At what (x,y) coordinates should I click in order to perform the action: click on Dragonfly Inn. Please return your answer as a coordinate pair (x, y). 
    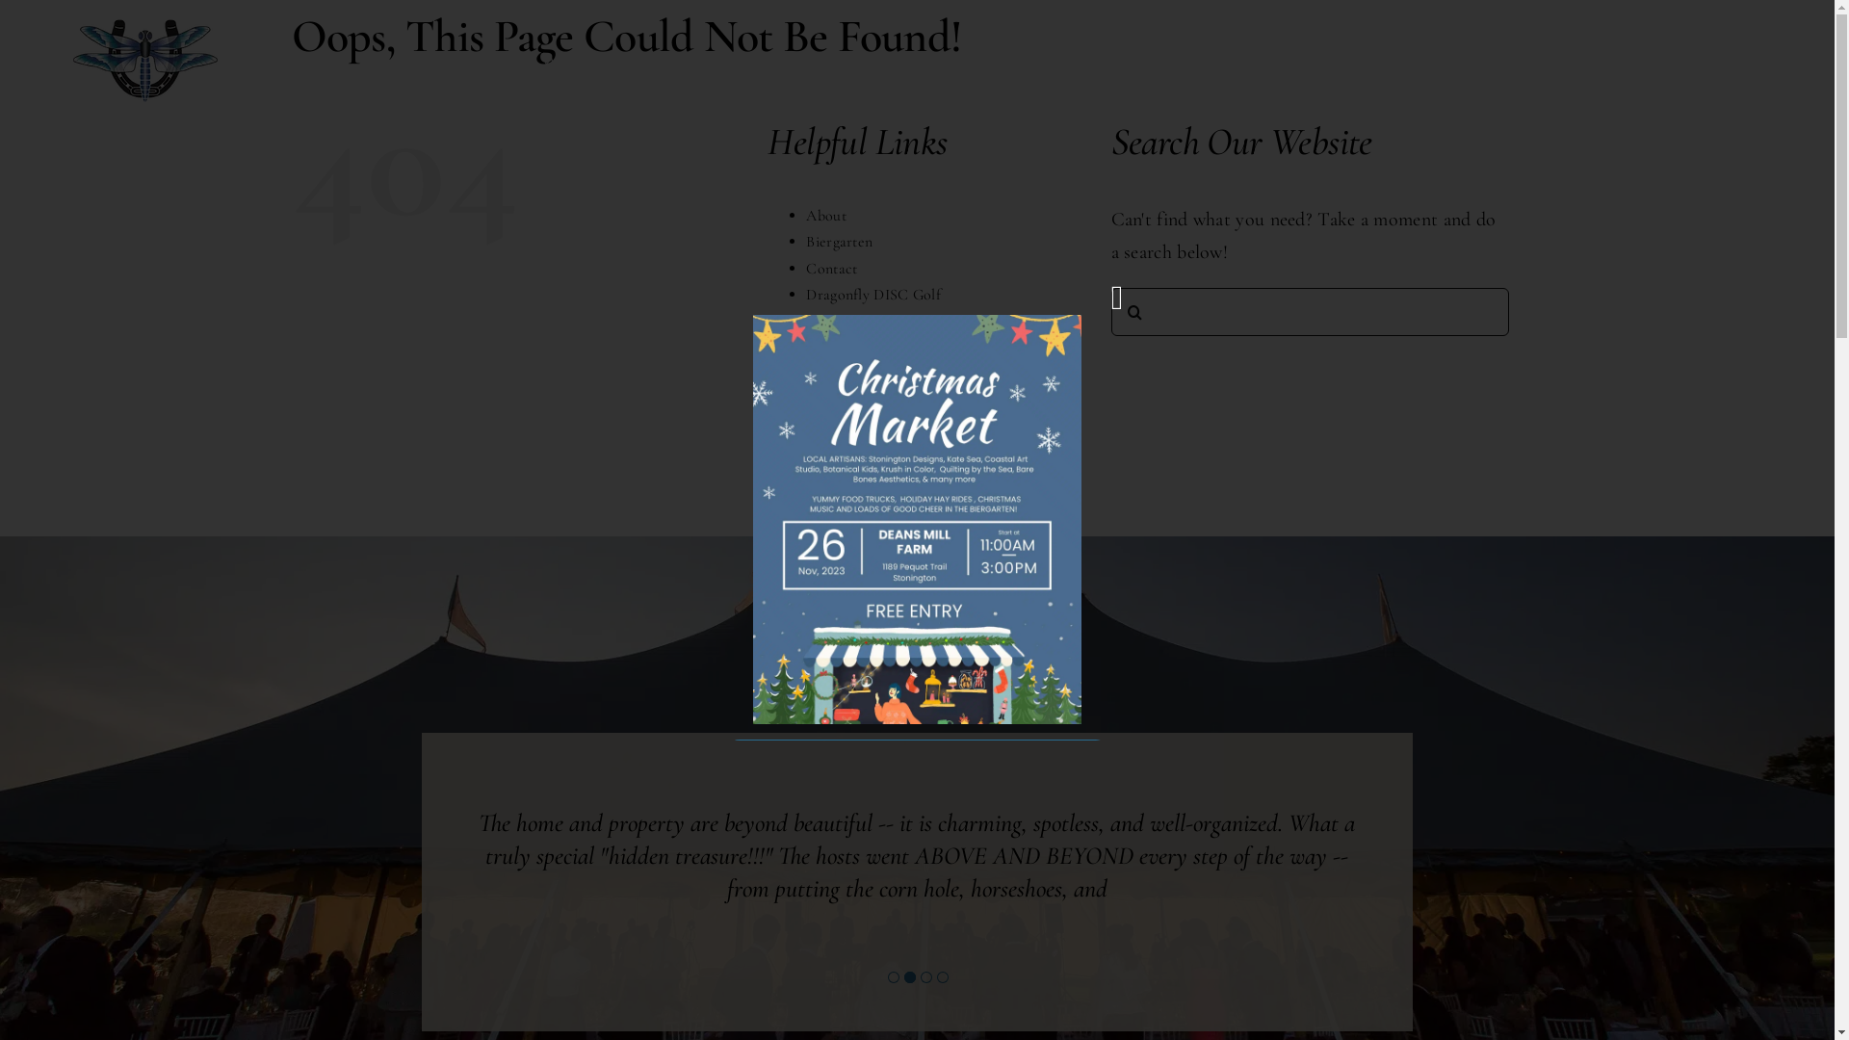
    Looking at the image, I should click on (1131, 61).